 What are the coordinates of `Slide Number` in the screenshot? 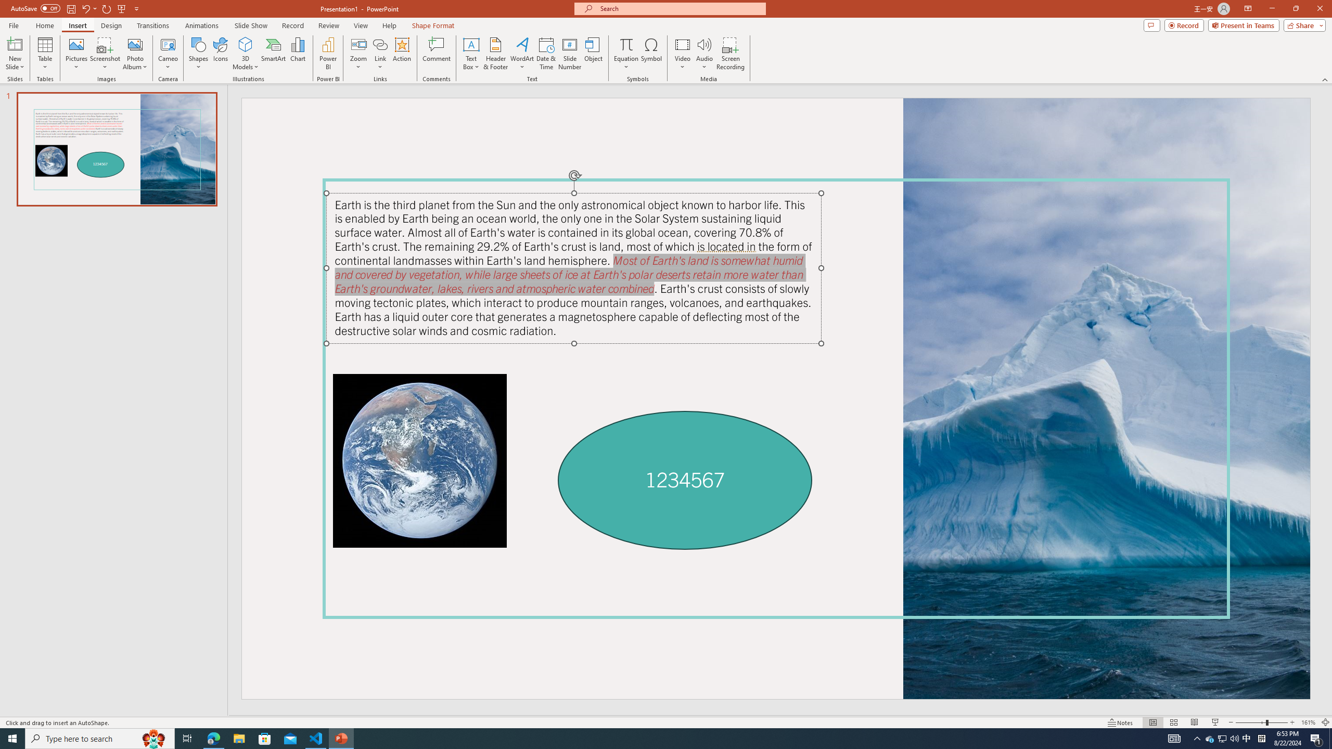 It's located at (570, 54).